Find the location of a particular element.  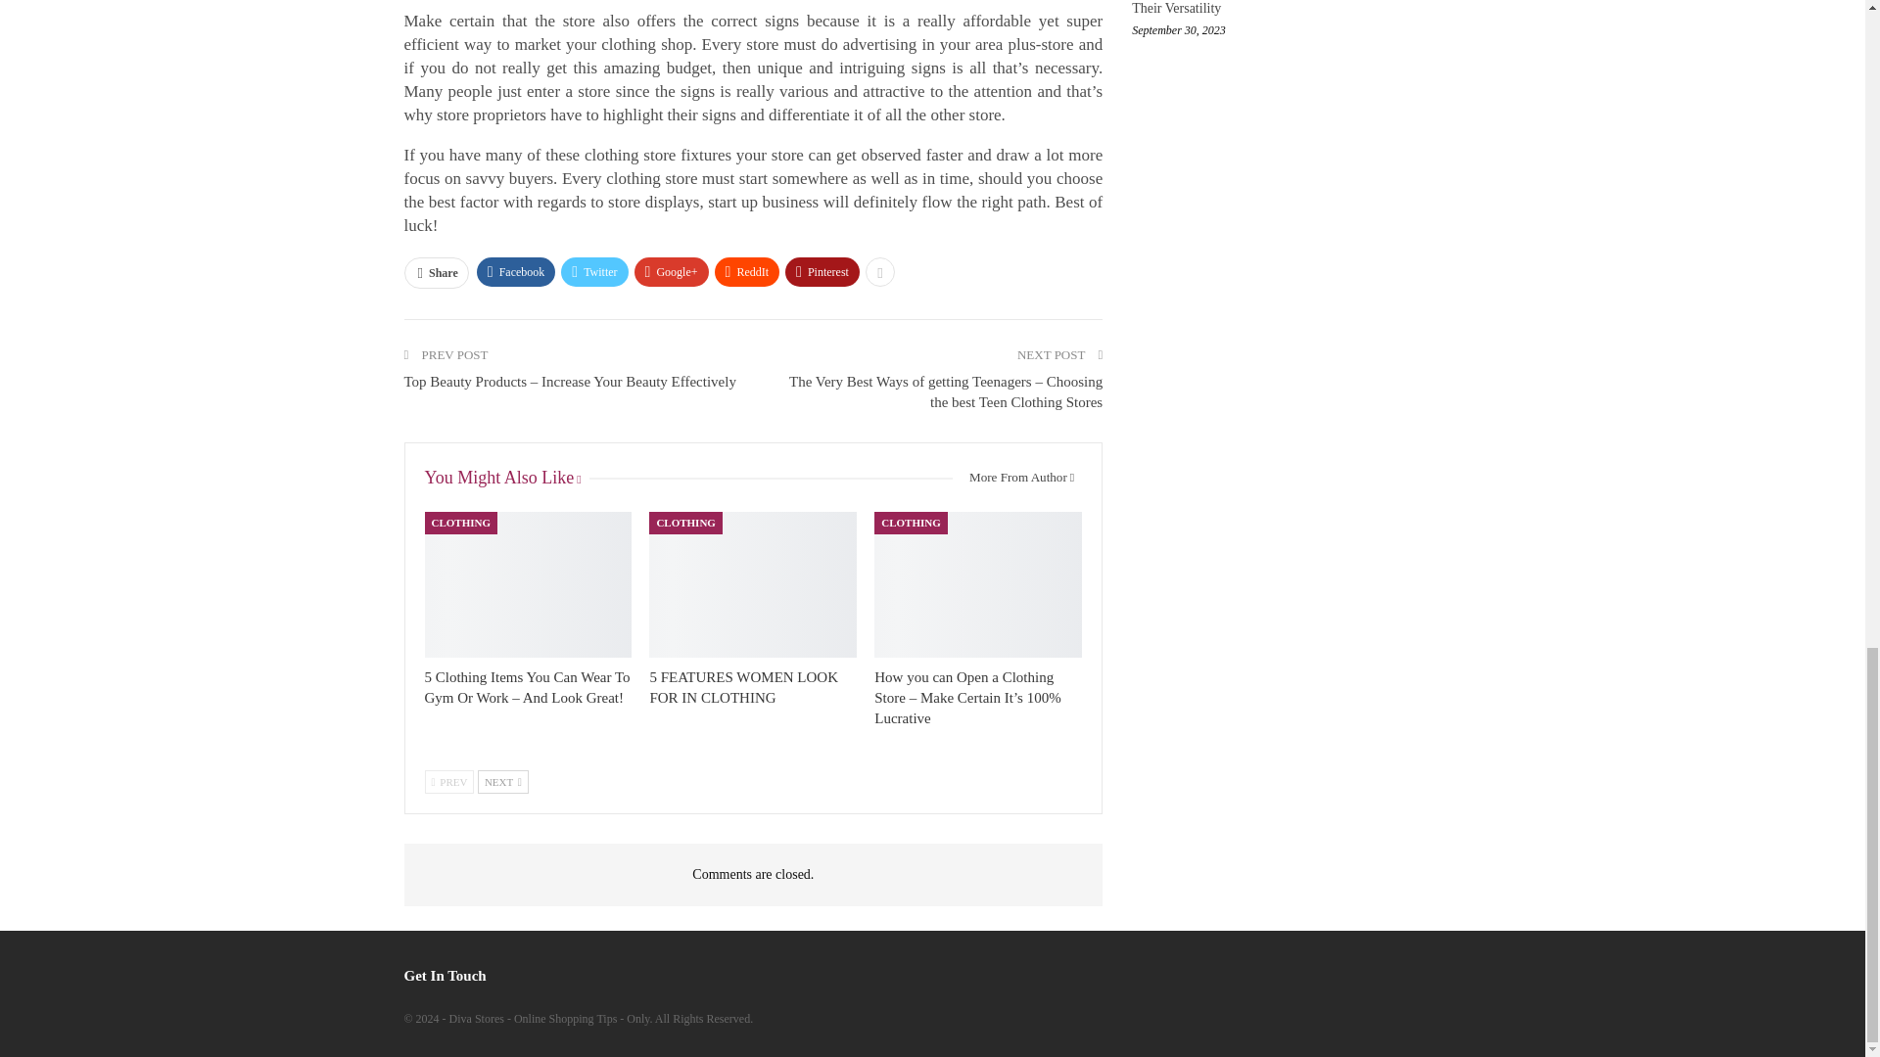

5 FEATURES WOMEN LOOK FOR IN CLOTHING is located at coordinates (752, 583).